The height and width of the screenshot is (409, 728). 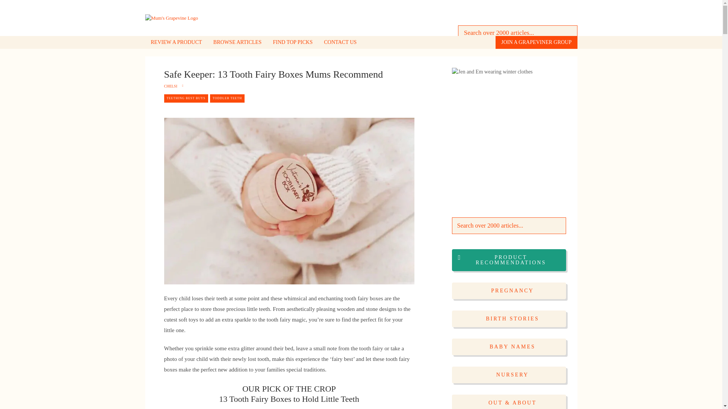 What do you see at coordinates (340, 42) in the screenshot?
I see `CONTACT US` at bounding box center [340, 42].